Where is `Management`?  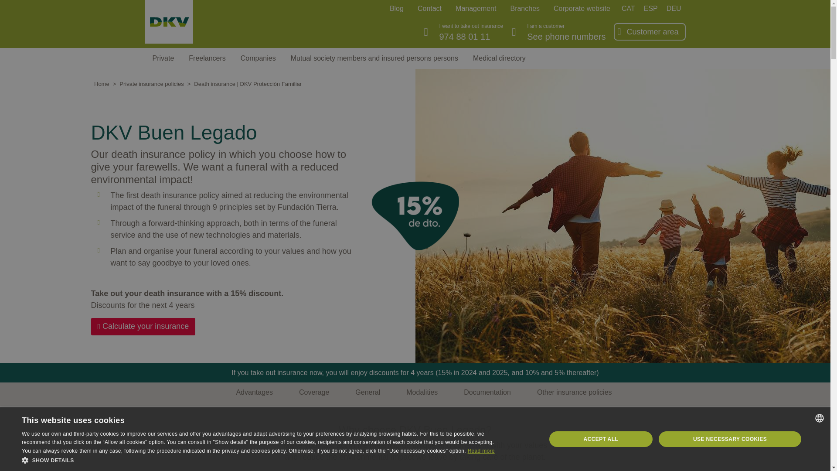
Management is located at coordinates (476, 7).